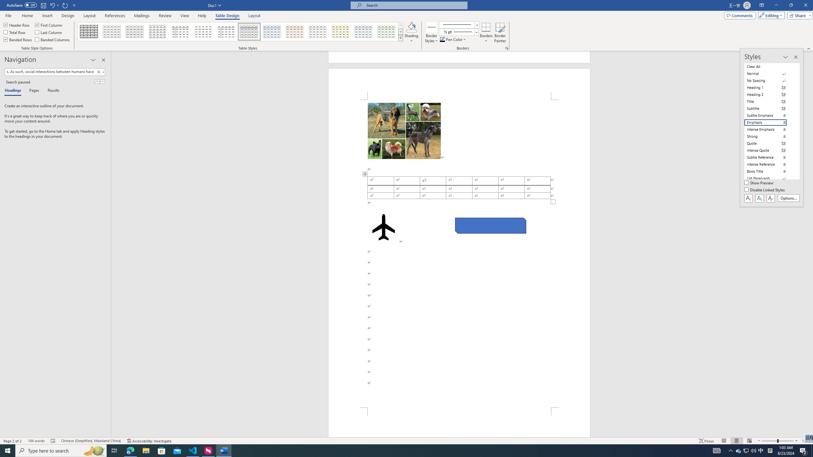 Image resolution: width=813 pixels, height=457 pixels. What do you see at coordinates (401, 38) in the screenshot?
I see `Table Styles` at bounding box center [401, 38].